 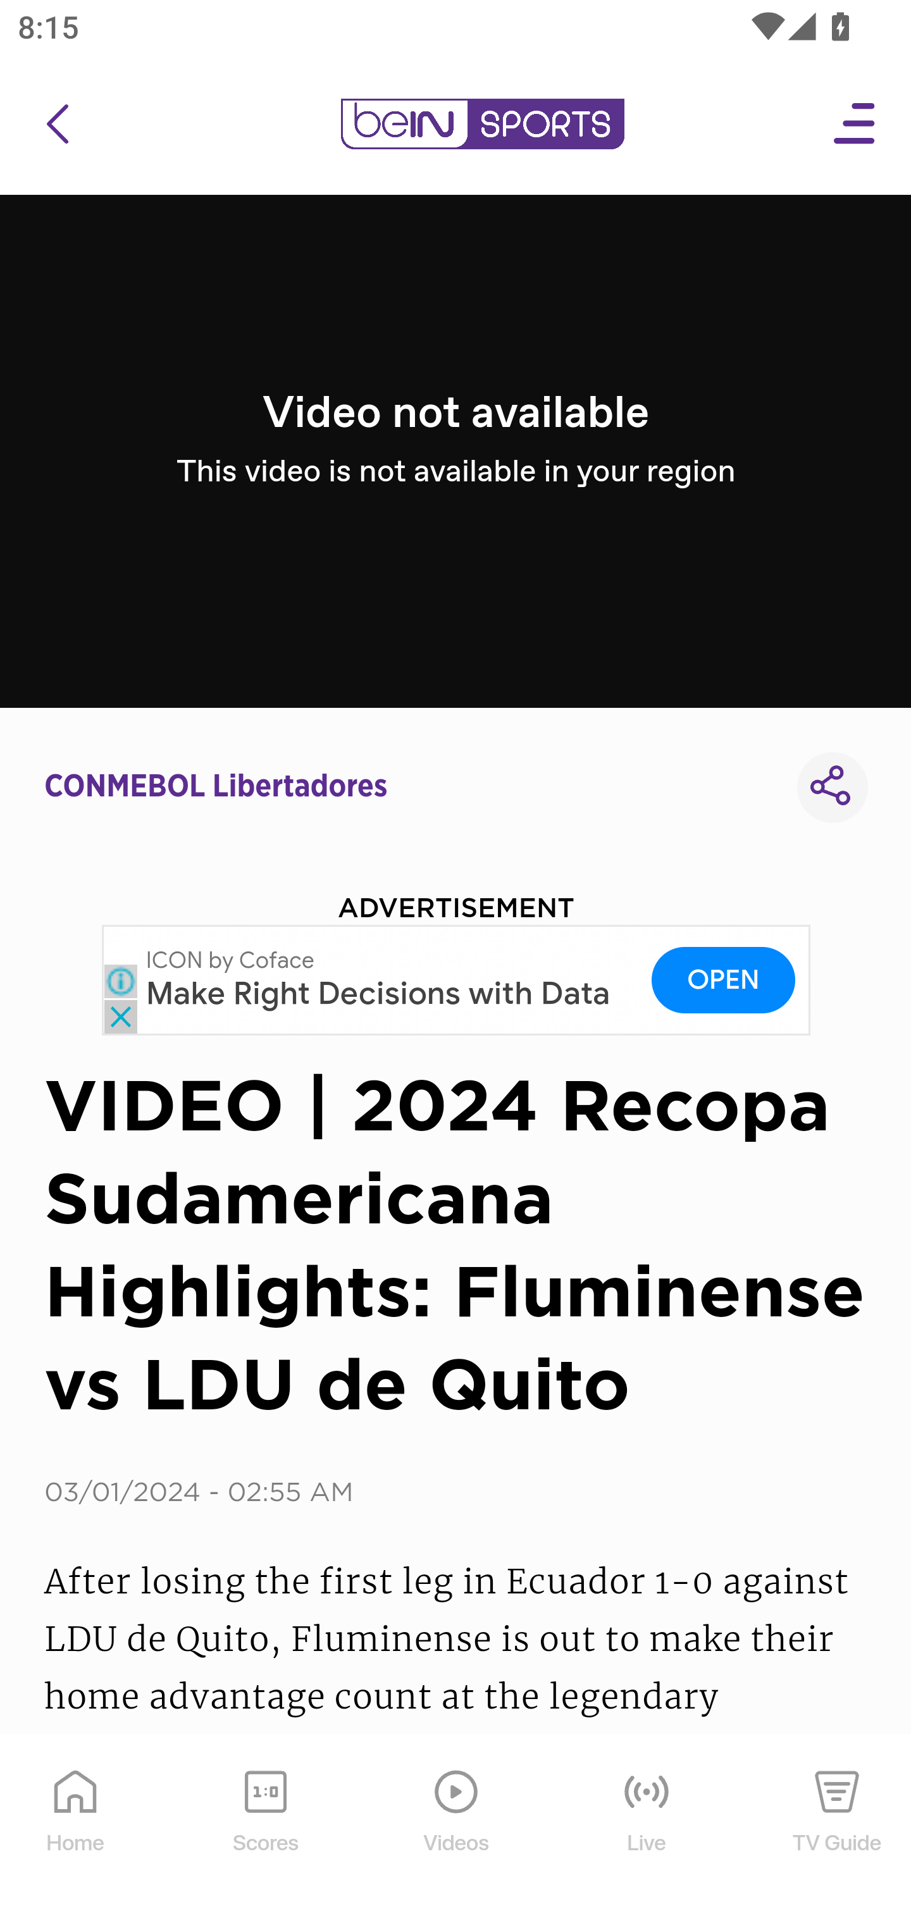 What do you see at coordinates (838, 1829) in the screenshot?
I see `TV Guide TV Guide Icon TV Guide` at bounding box center [838, 1829].